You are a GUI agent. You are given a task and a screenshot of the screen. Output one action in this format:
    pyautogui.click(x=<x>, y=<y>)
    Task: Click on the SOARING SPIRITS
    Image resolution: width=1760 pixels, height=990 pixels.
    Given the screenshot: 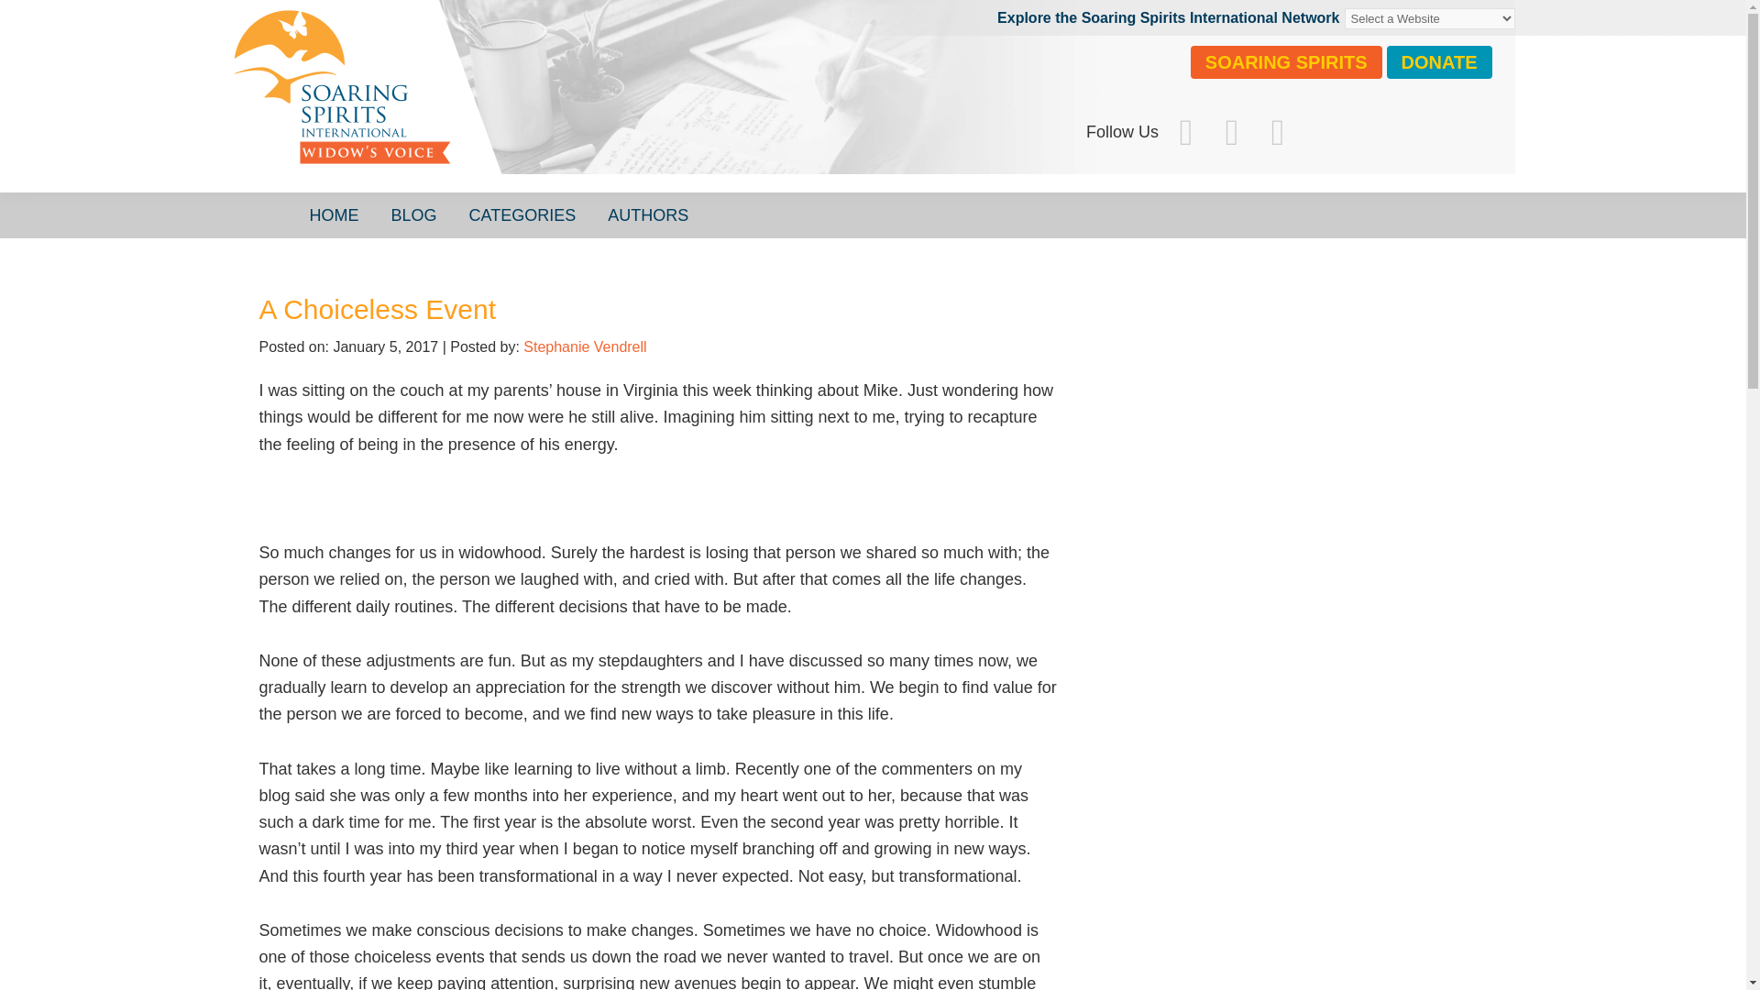 What is the action you would take?
    pyautogui.click(x=1286, y=62)
    